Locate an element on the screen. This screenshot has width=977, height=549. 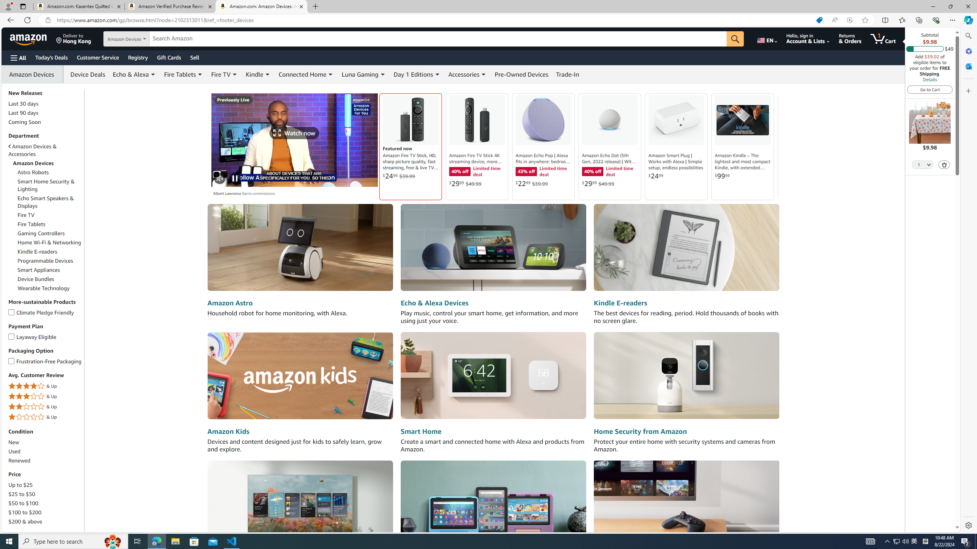
Last 30 days is located at coordinates (23, 104).